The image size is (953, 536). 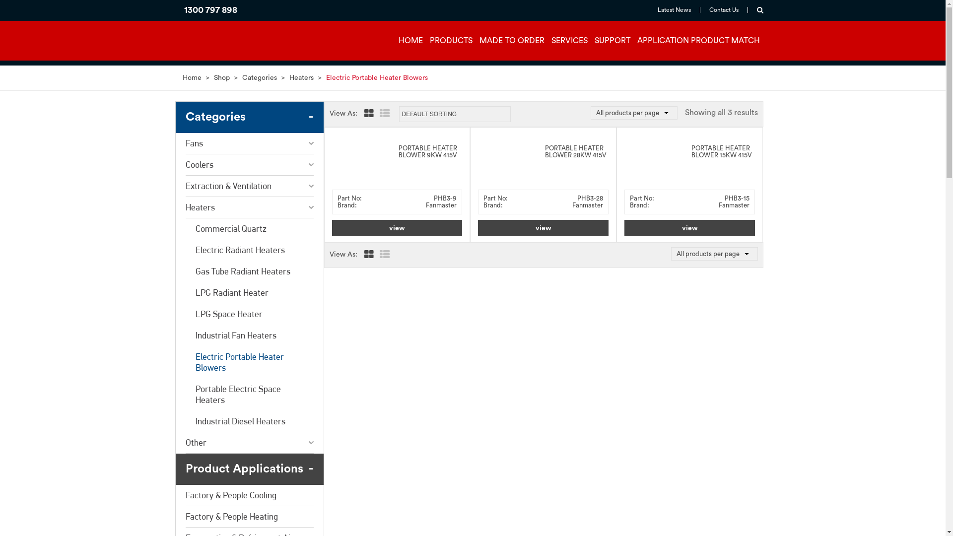 I want to click on Latest News, so click(x=674, y=10).